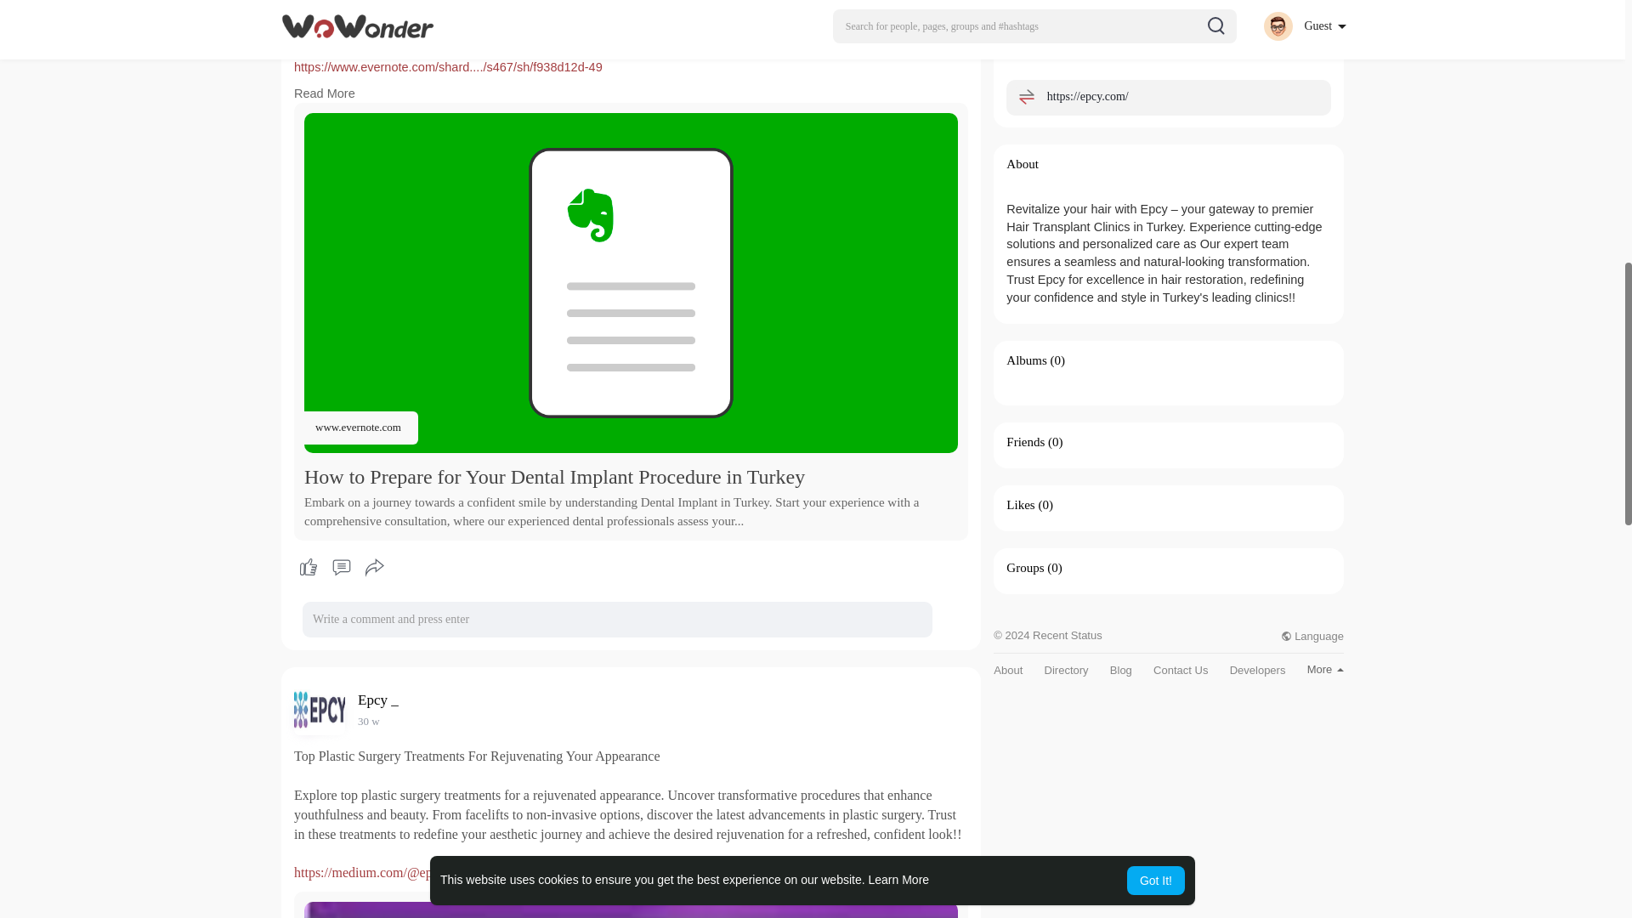  What do you see at coordinates (1025, 442) in the screenshot?
I see `Friends` at bounding box center [1025, 442].